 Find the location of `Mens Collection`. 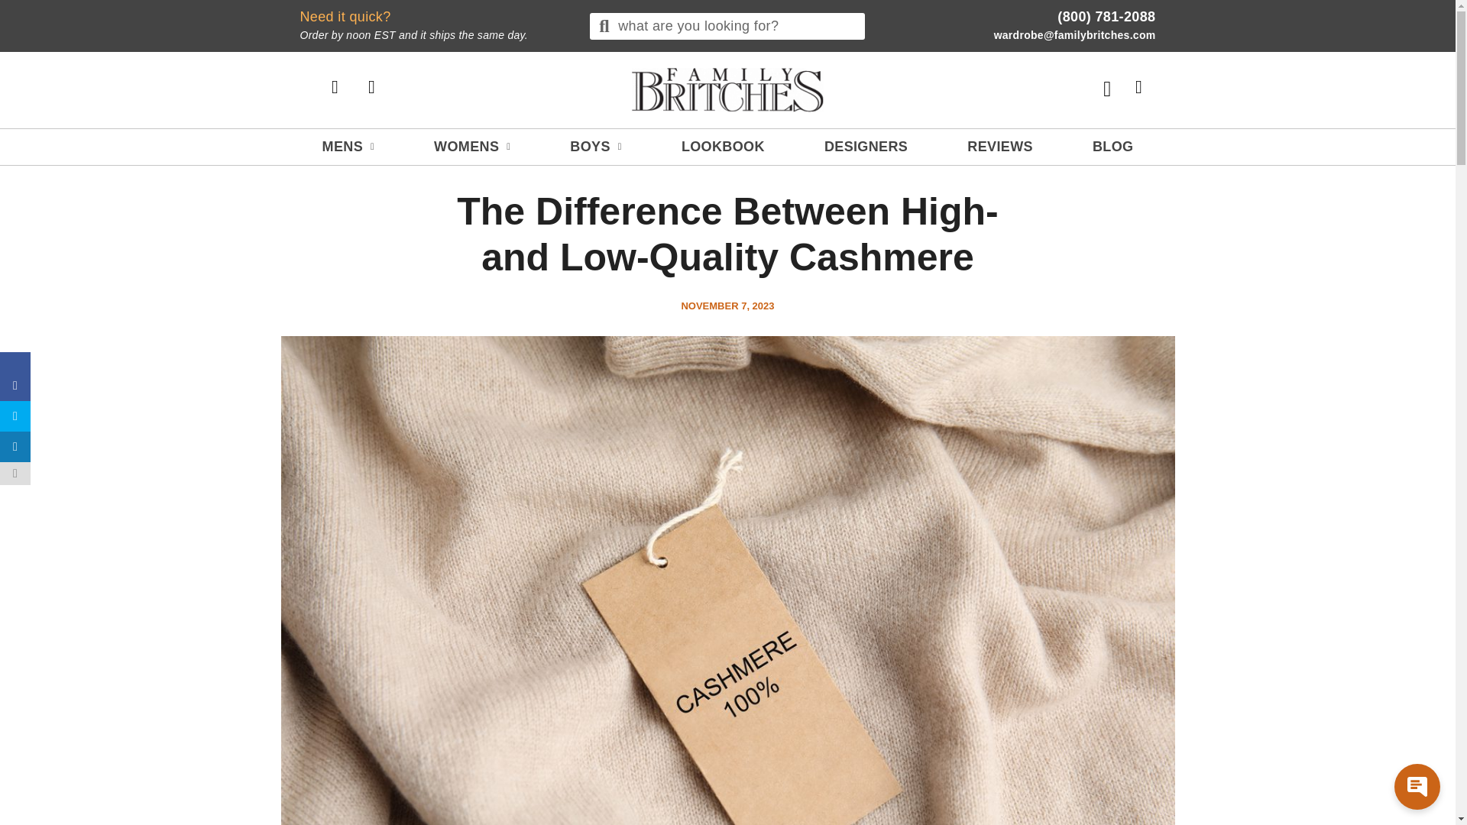

Mens Collection is located at coordinates (472, 147).